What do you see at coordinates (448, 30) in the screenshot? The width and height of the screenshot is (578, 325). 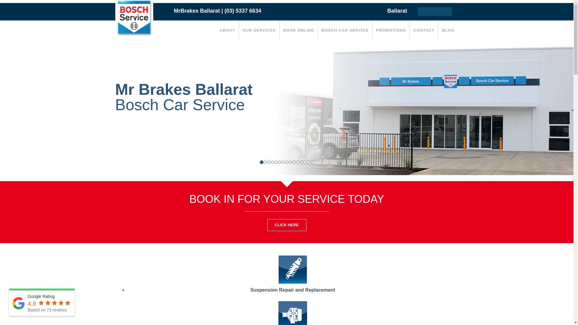 I see `BLOG` at bounding box center [448, 30].